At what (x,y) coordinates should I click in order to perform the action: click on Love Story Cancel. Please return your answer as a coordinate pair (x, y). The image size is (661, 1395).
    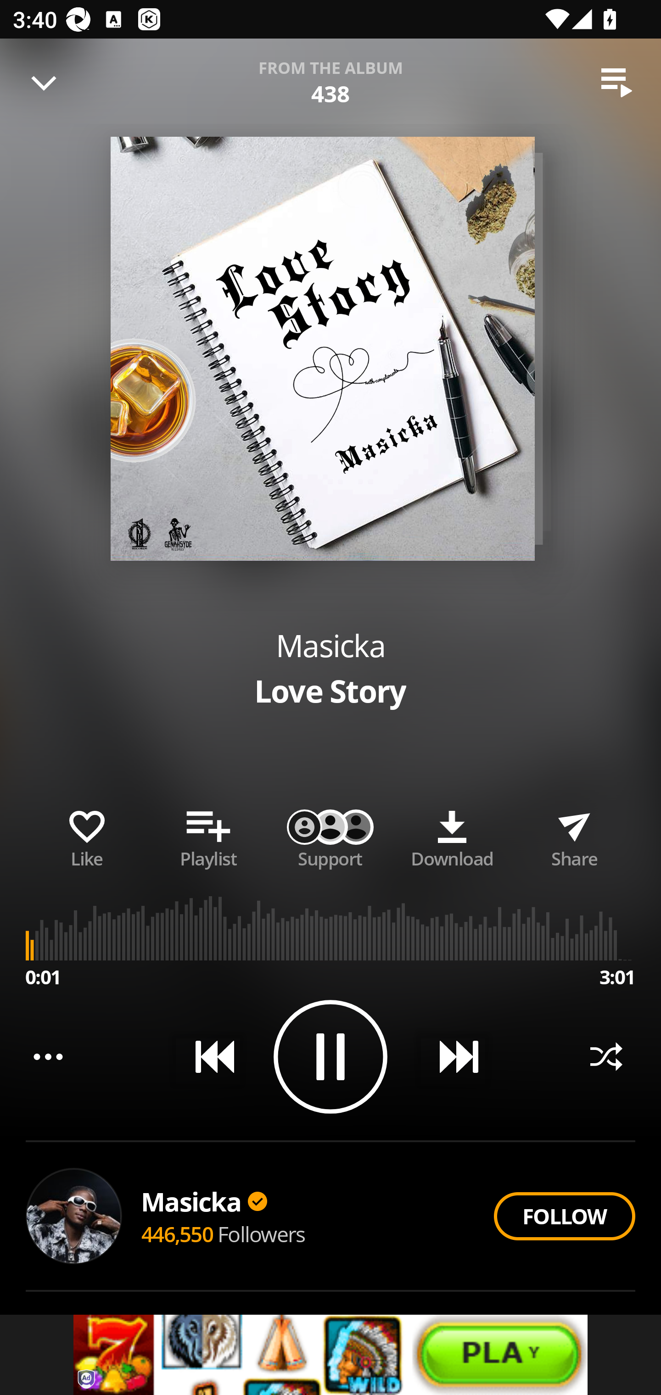
    Looking at the image, I should click on (330, 74).